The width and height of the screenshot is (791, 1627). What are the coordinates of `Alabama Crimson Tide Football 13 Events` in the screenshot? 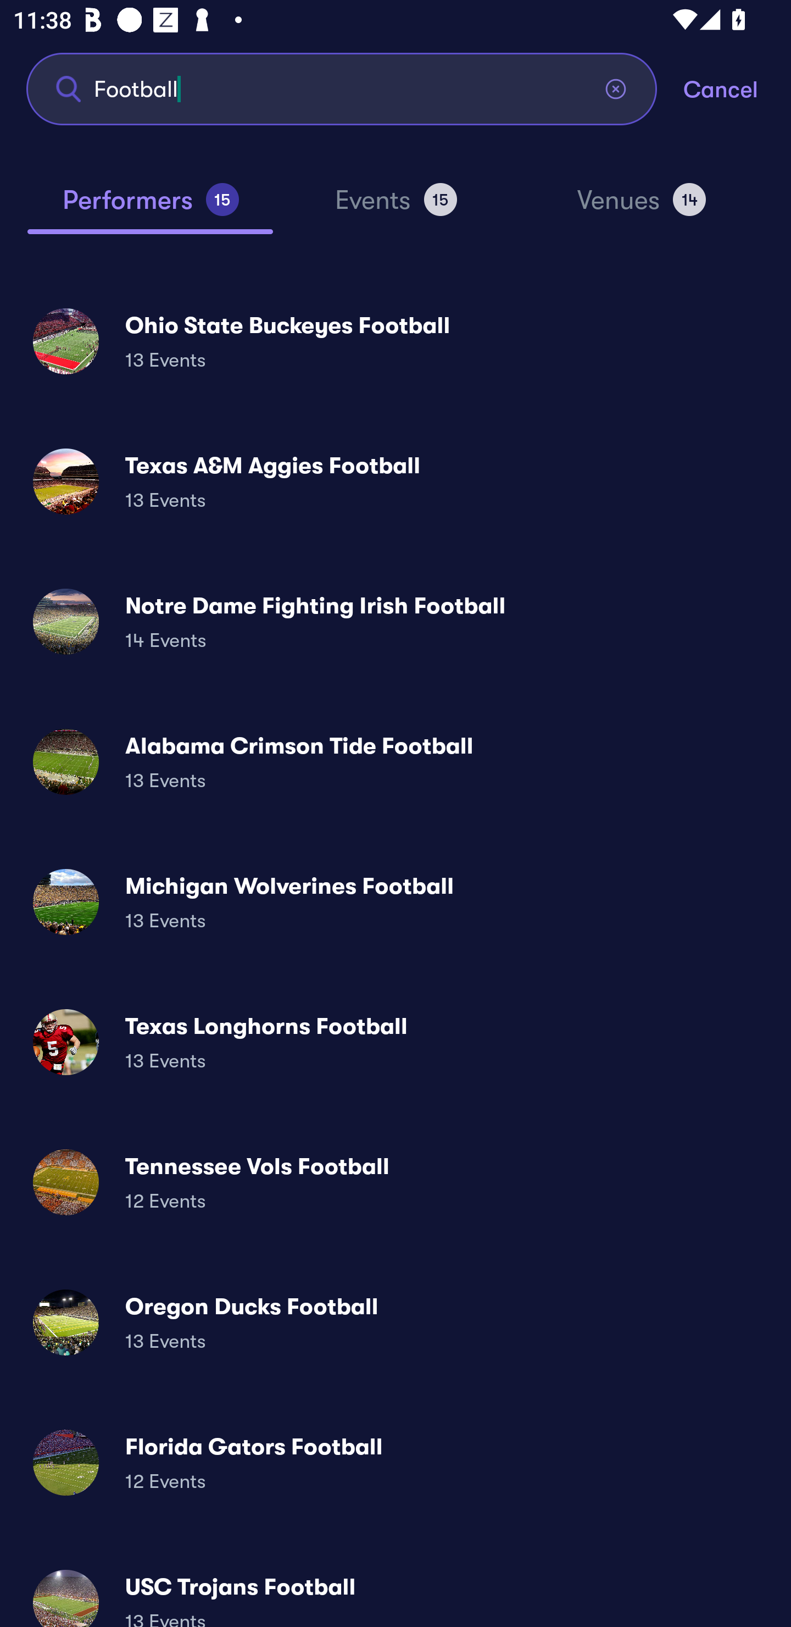 It's located at (396, 762).